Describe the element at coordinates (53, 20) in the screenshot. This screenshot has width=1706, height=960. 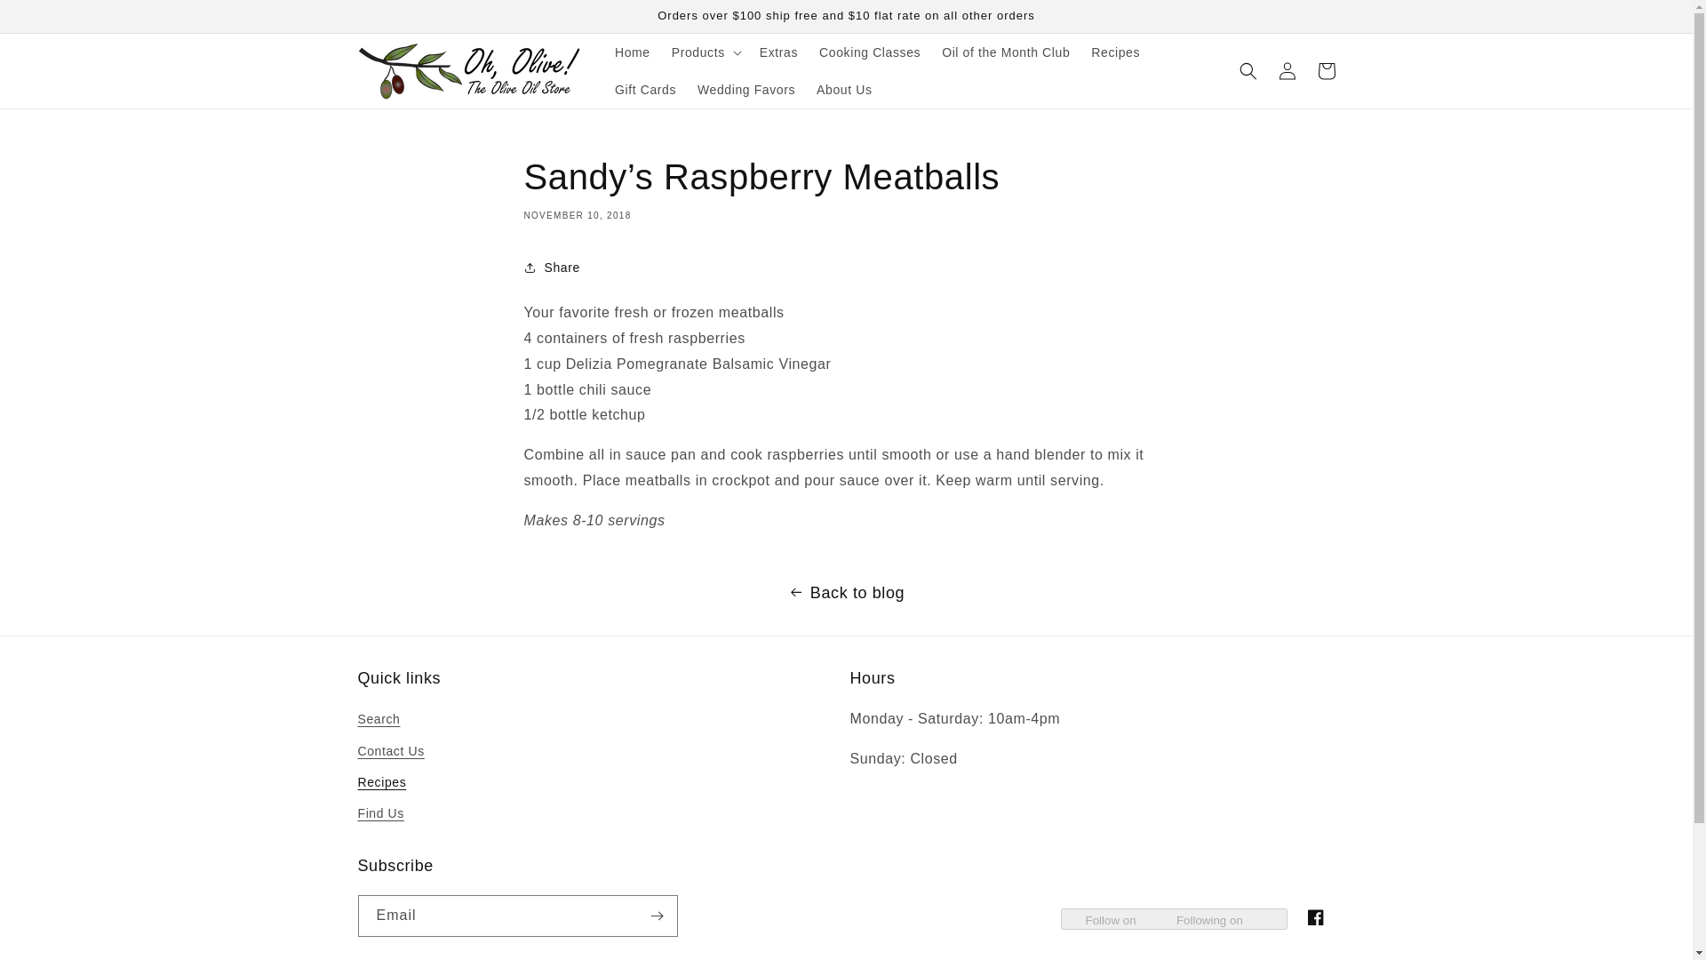
I see `Skip to content` at that location.